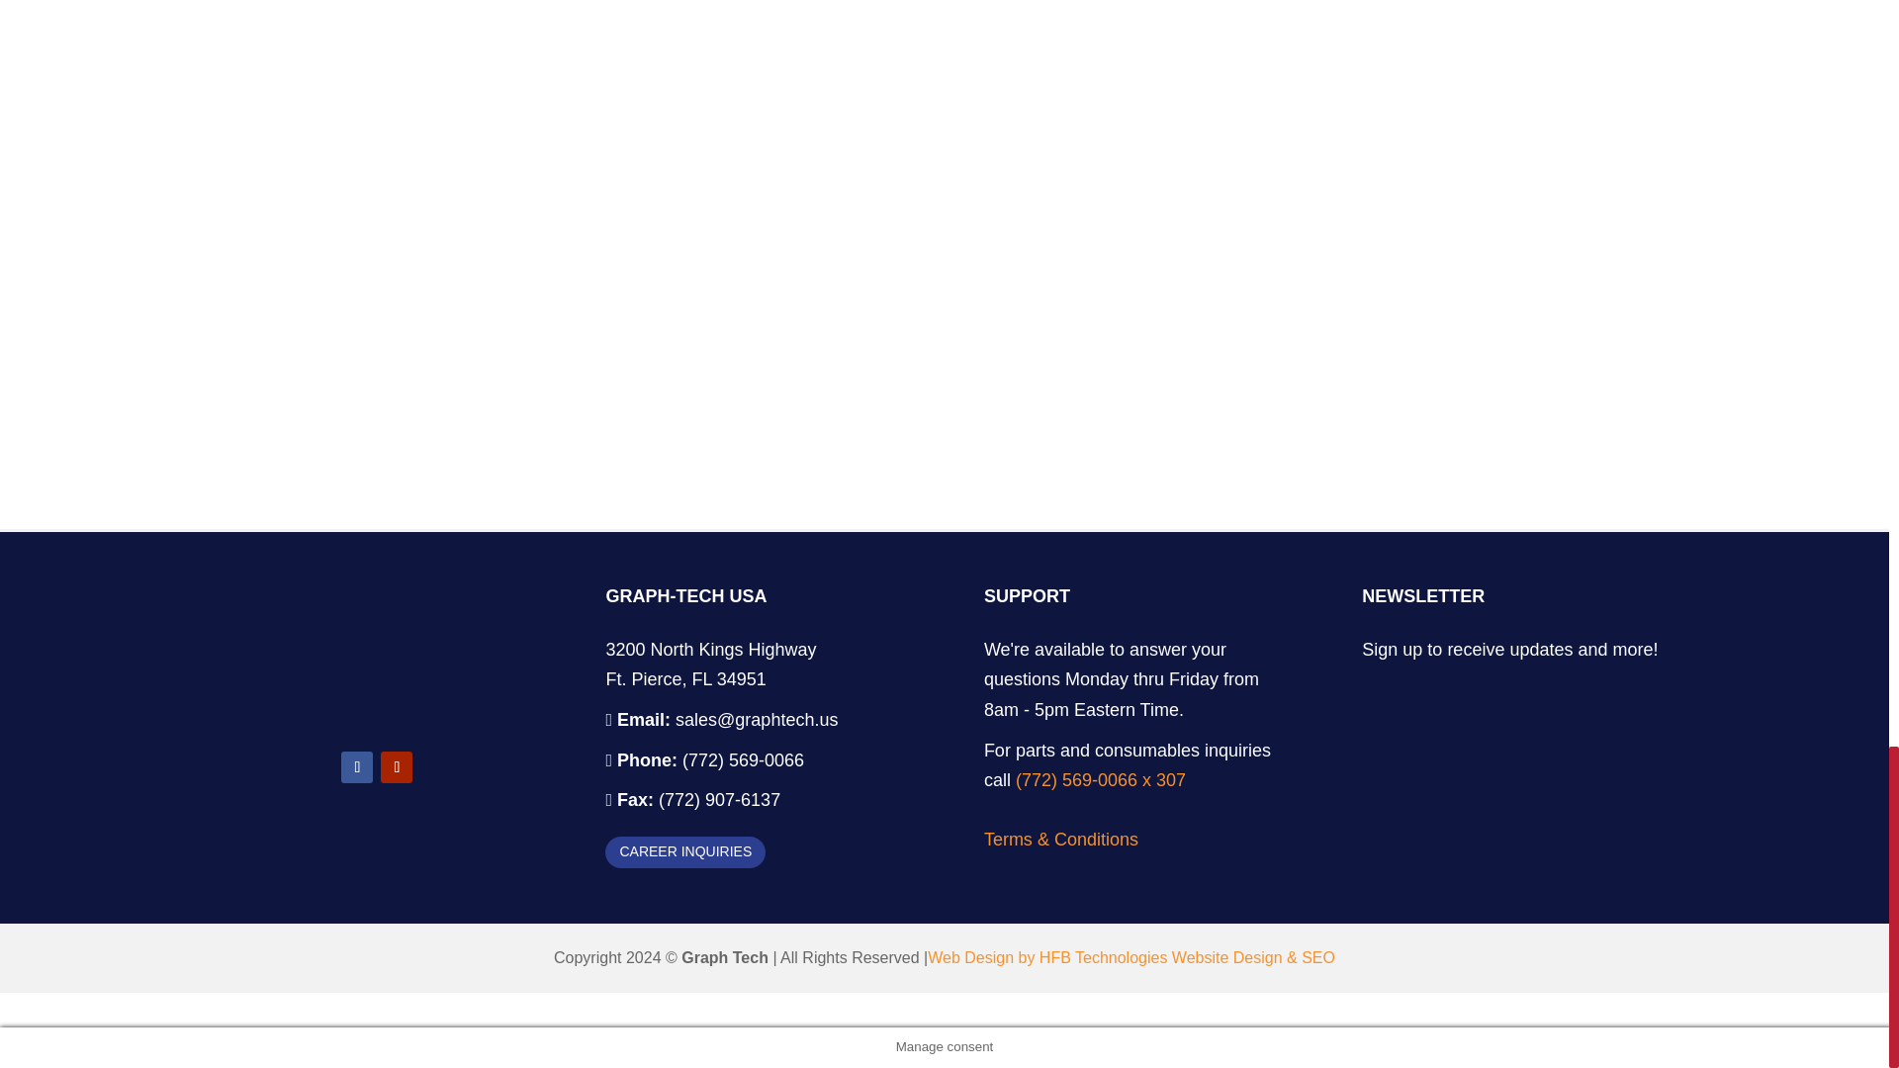 The height and width of the screenshot is (1068, 1899). Describe the element at coordinates (376, 706) in the screenshot. I see `Graph-Tech-Logo` at that location.